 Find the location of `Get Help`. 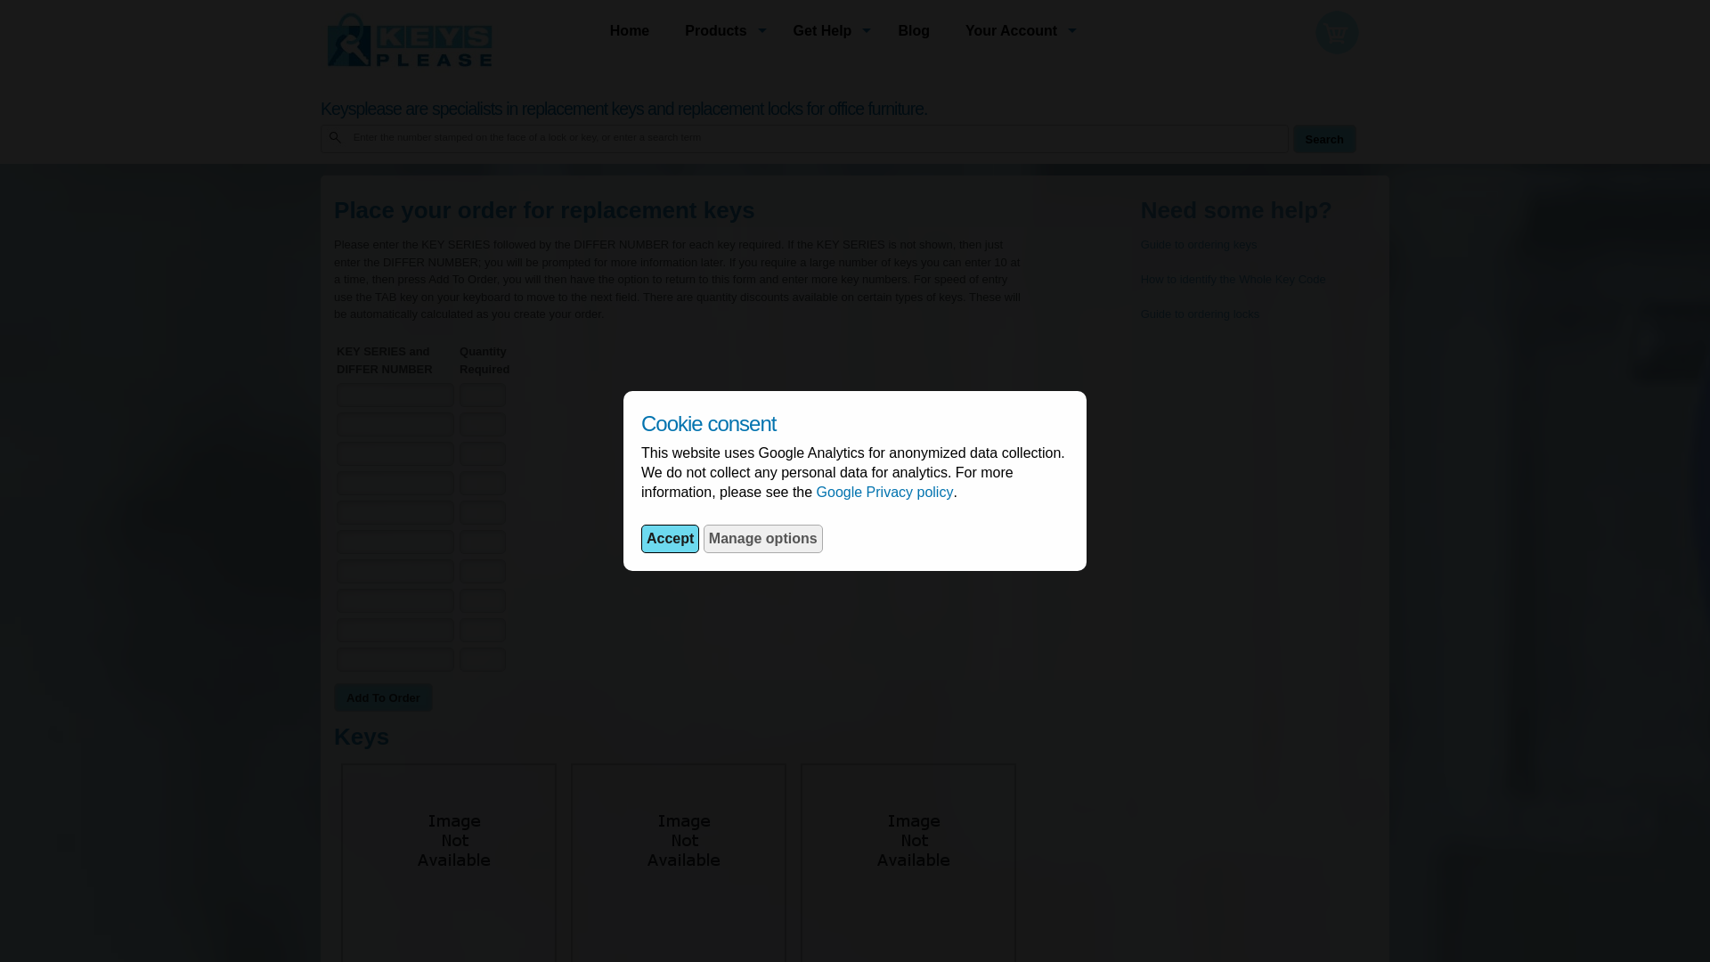

Get Help is located at coordinates (828, 30).